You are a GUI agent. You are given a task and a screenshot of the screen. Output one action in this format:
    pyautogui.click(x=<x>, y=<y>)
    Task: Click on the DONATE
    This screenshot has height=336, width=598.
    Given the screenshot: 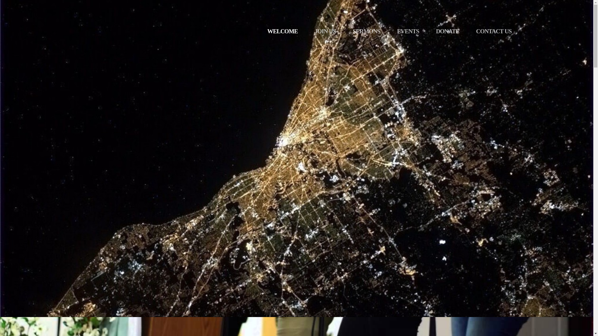 What is the action you would take?
    pyautogui.click(x=447, y=31)
    